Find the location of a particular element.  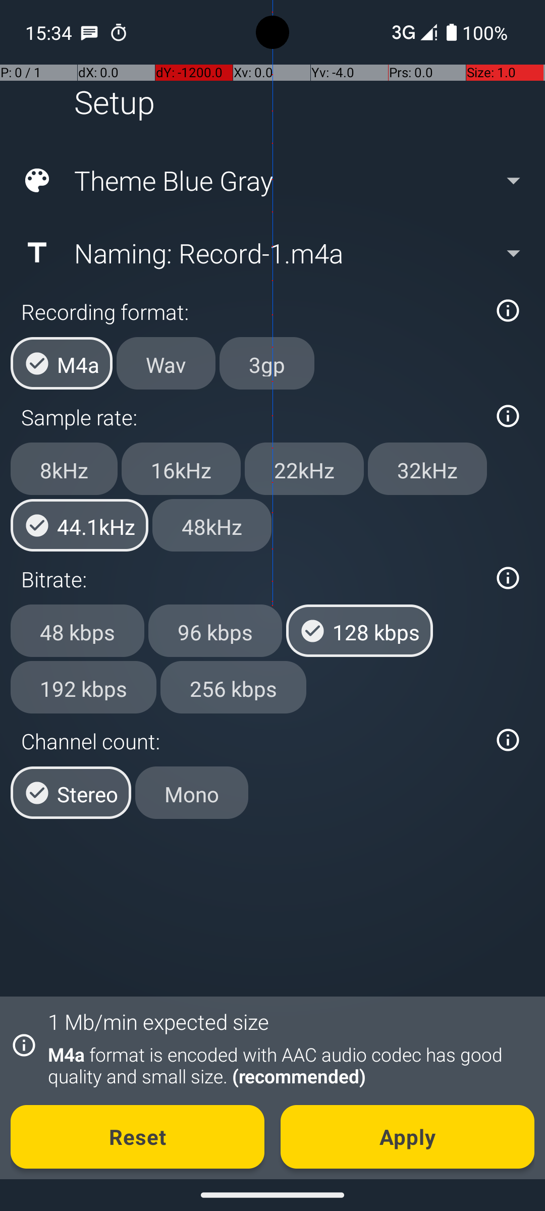

Recording format: is located at coordinates (251, 312).